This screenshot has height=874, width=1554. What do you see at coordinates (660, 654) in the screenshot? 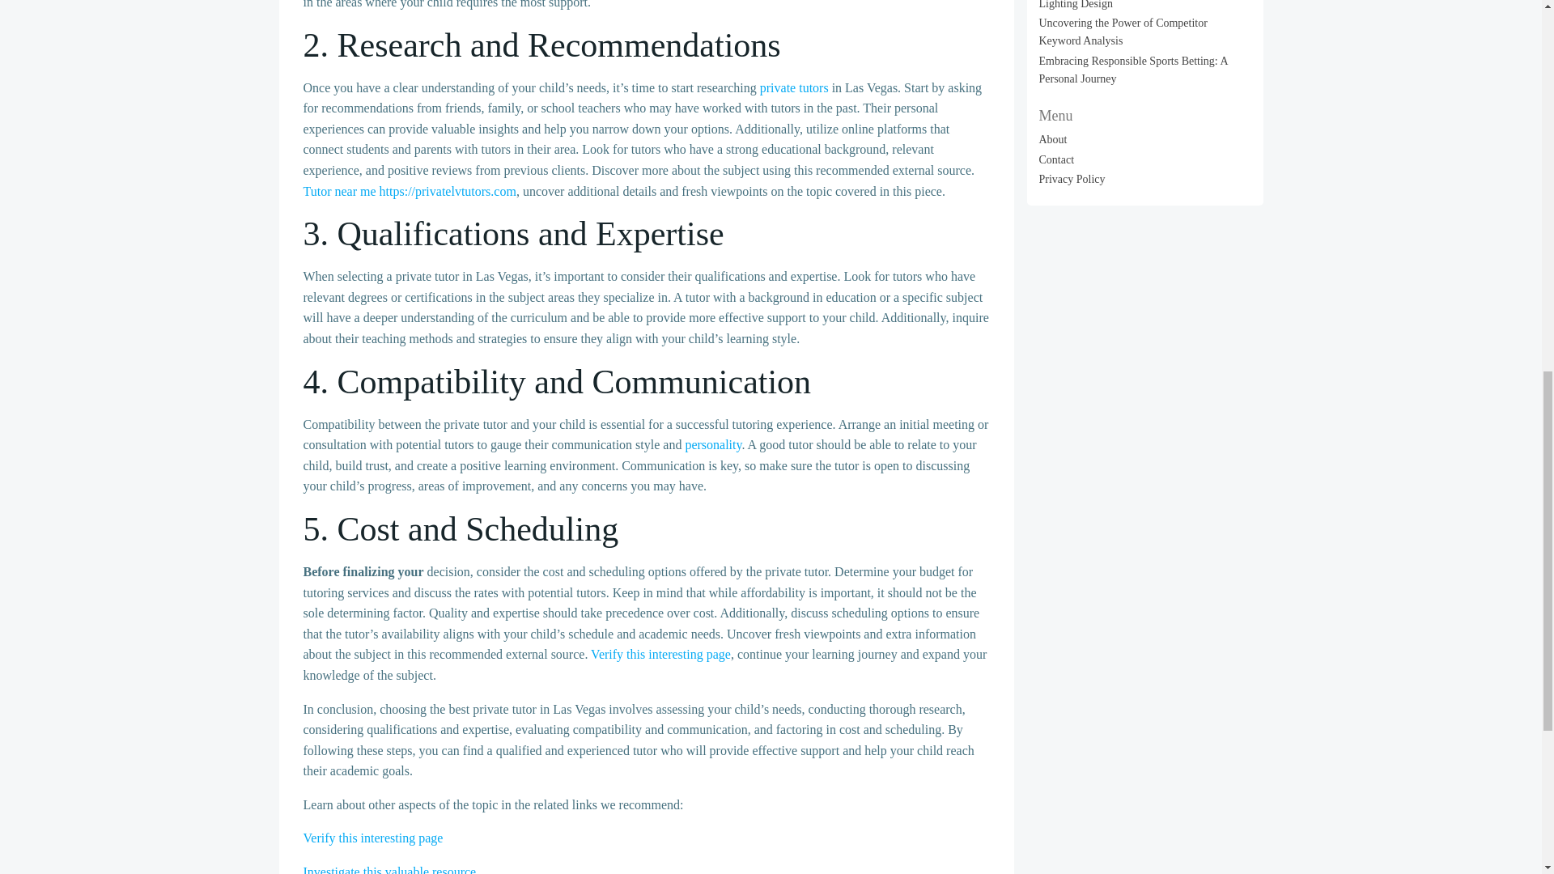
I see `Verify this interesting page` at bounding box center [660, 654].